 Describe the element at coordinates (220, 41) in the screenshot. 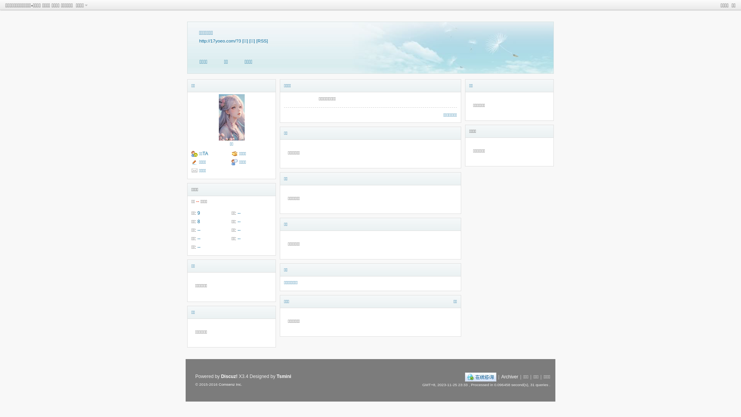

I see `http://17yoeo.com/?3` at that location.